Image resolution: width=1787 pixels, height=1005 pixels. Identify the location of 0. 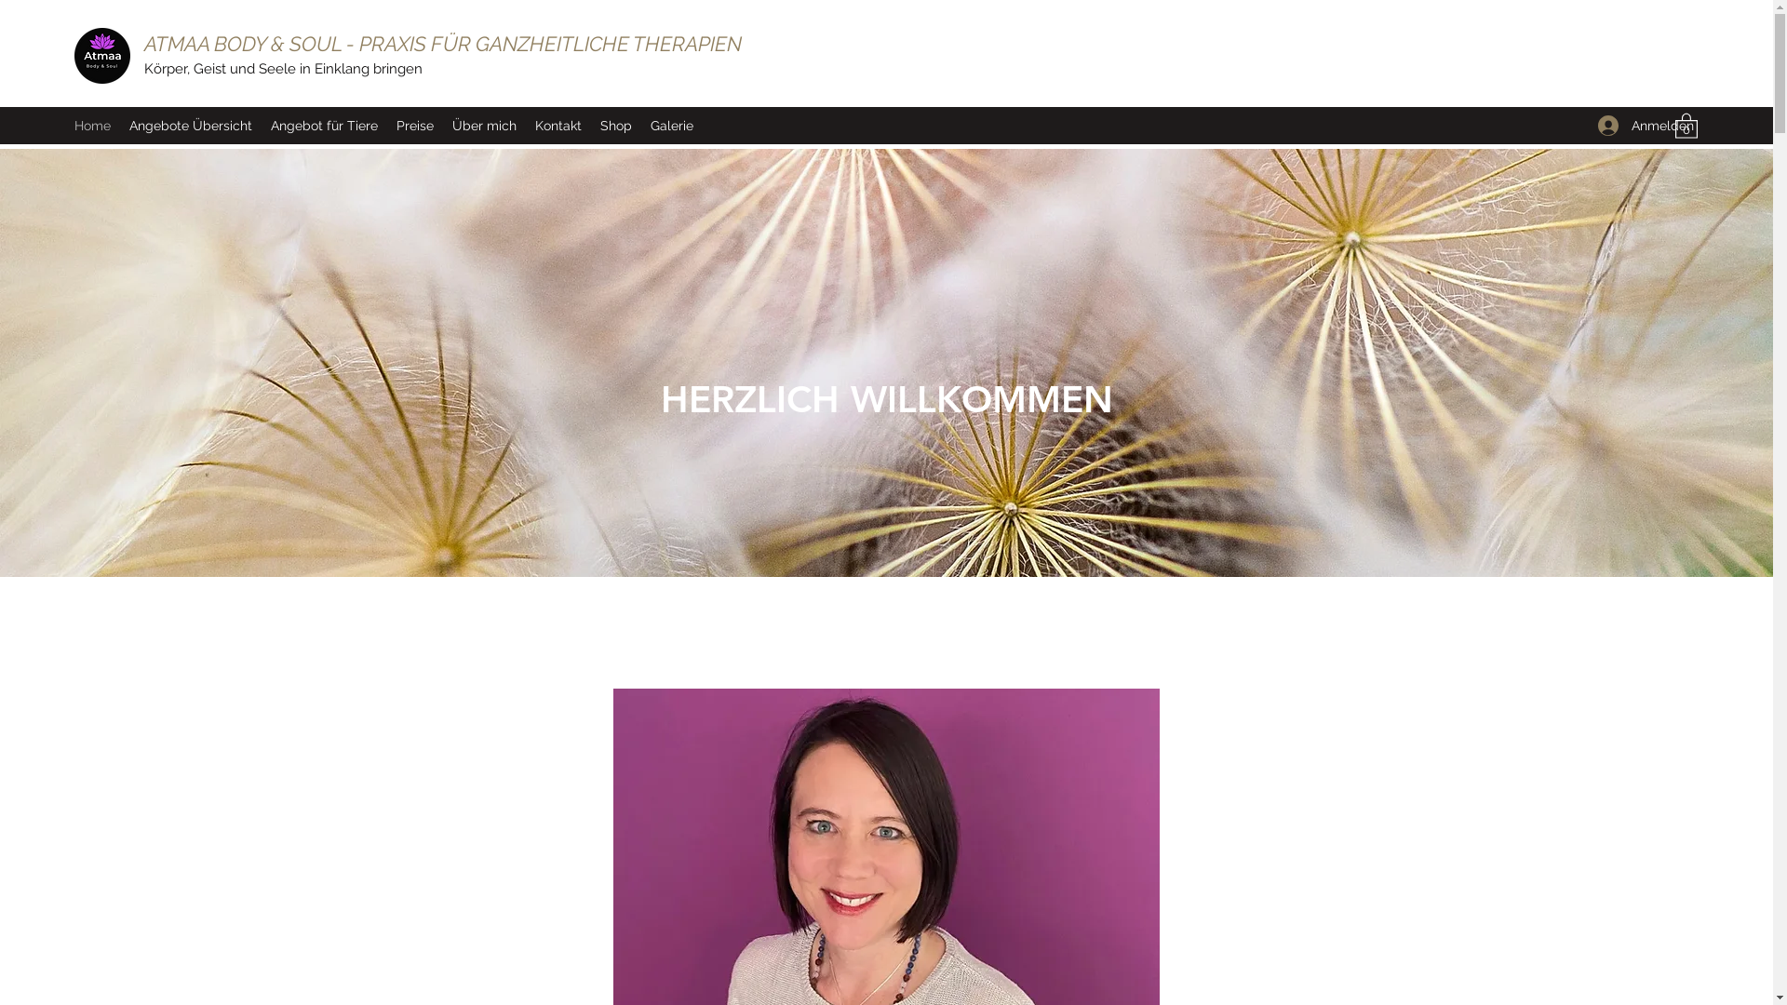
(1686, 125).